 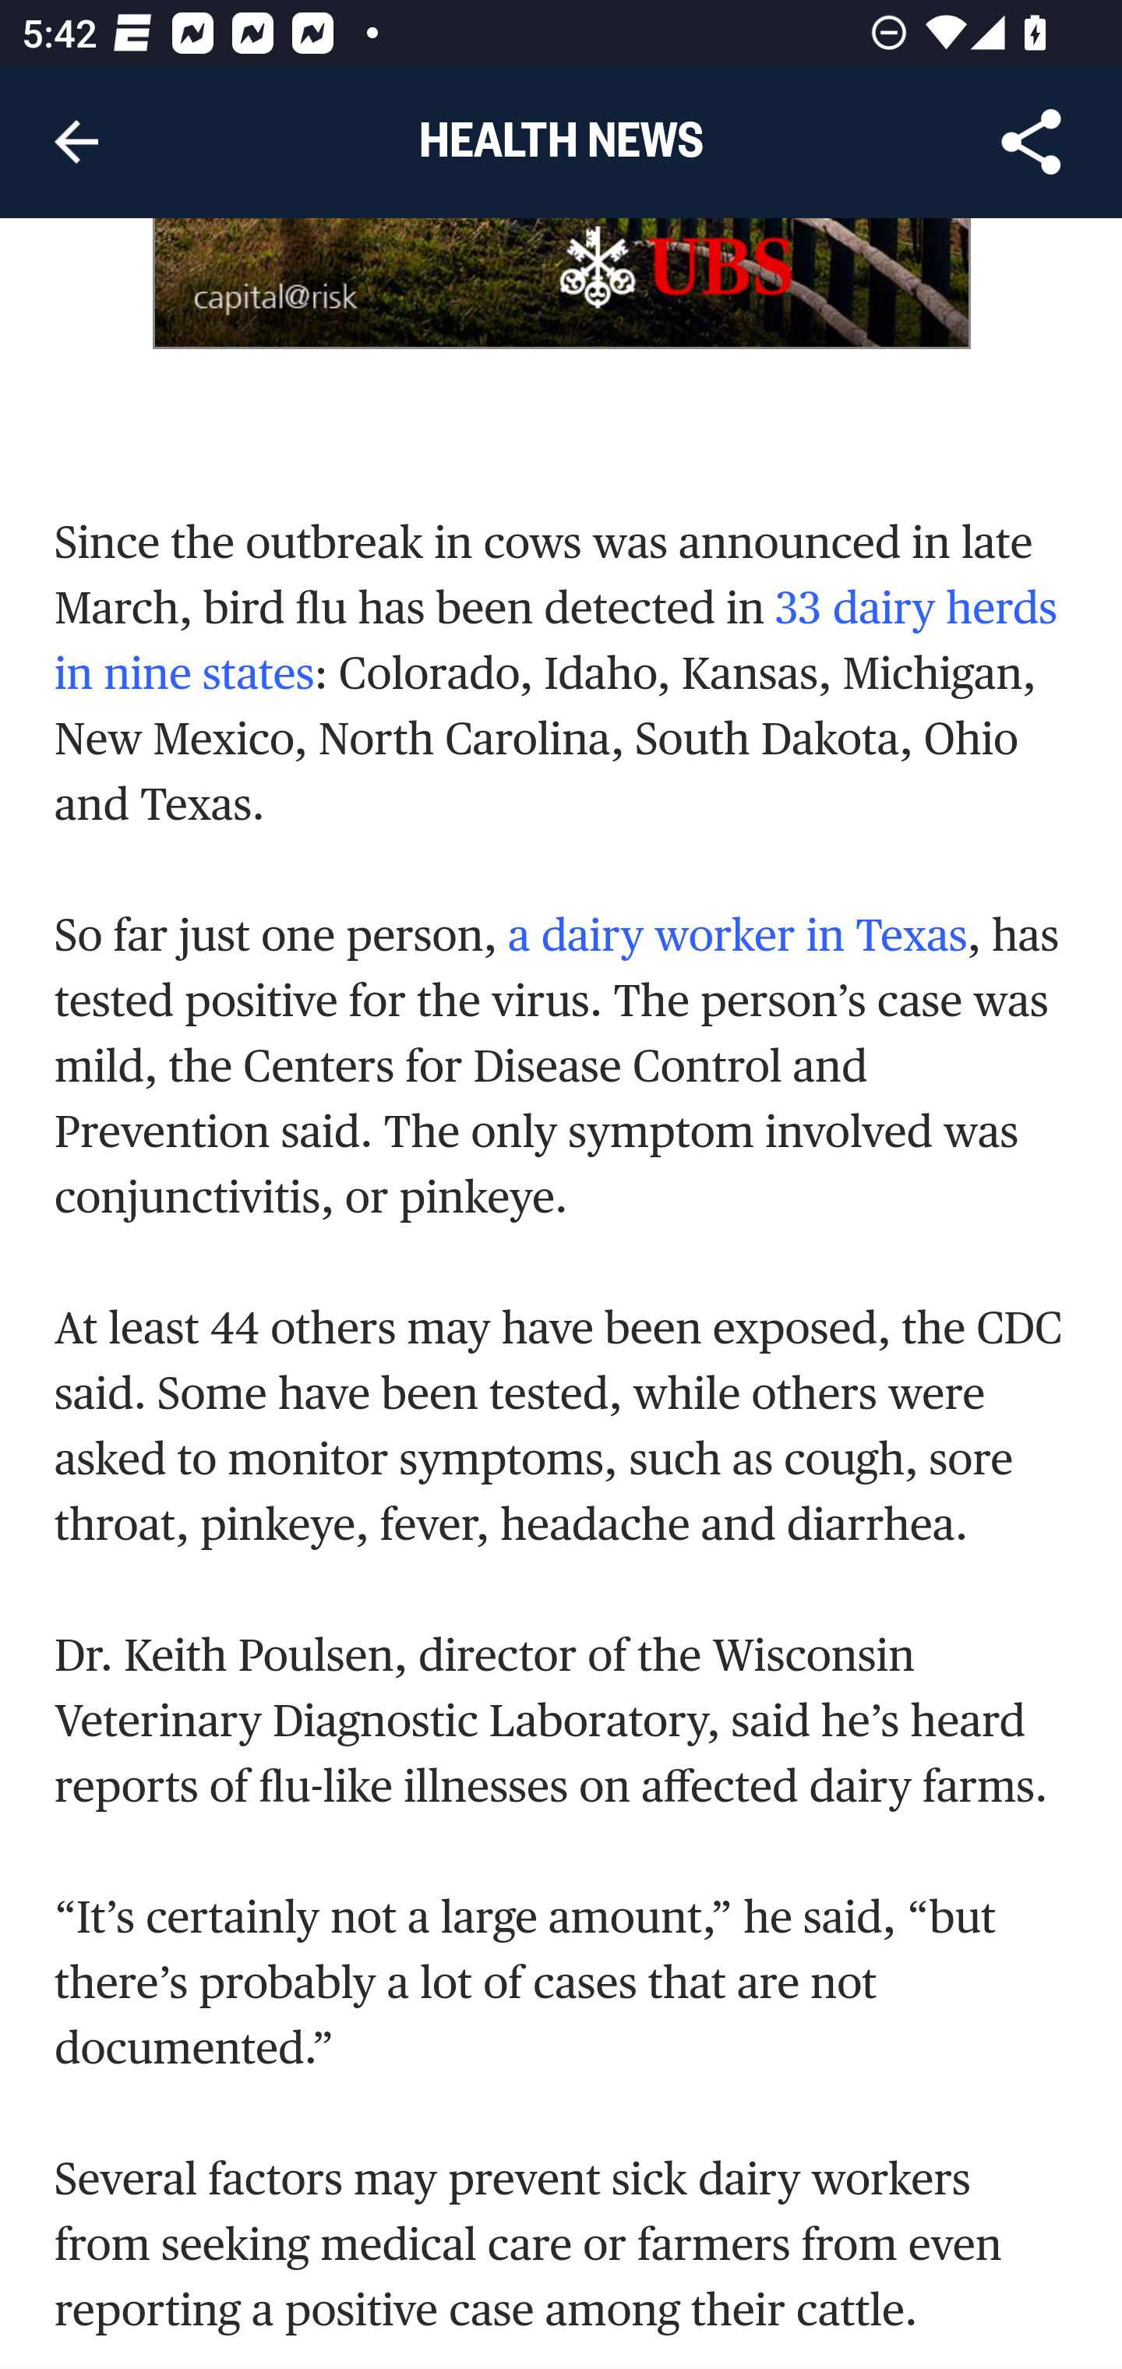 What do you see at coordinates (76, 142) in the screenshot?
I see `Navigate up` at bounding box center [76, 142].